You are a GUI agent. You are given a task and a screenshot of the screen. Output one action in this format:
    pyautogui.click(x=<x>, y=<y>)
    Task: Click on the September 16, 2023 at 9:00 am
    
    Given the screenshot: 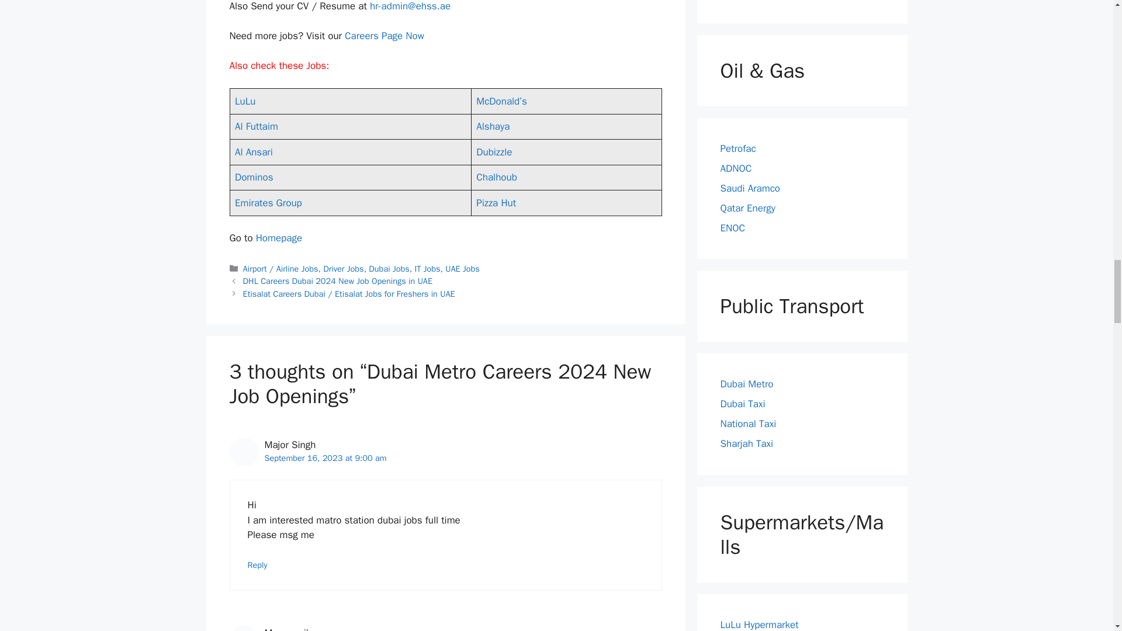 What is the action you would take?
    pyautogui.click(x=325, y=458)
    